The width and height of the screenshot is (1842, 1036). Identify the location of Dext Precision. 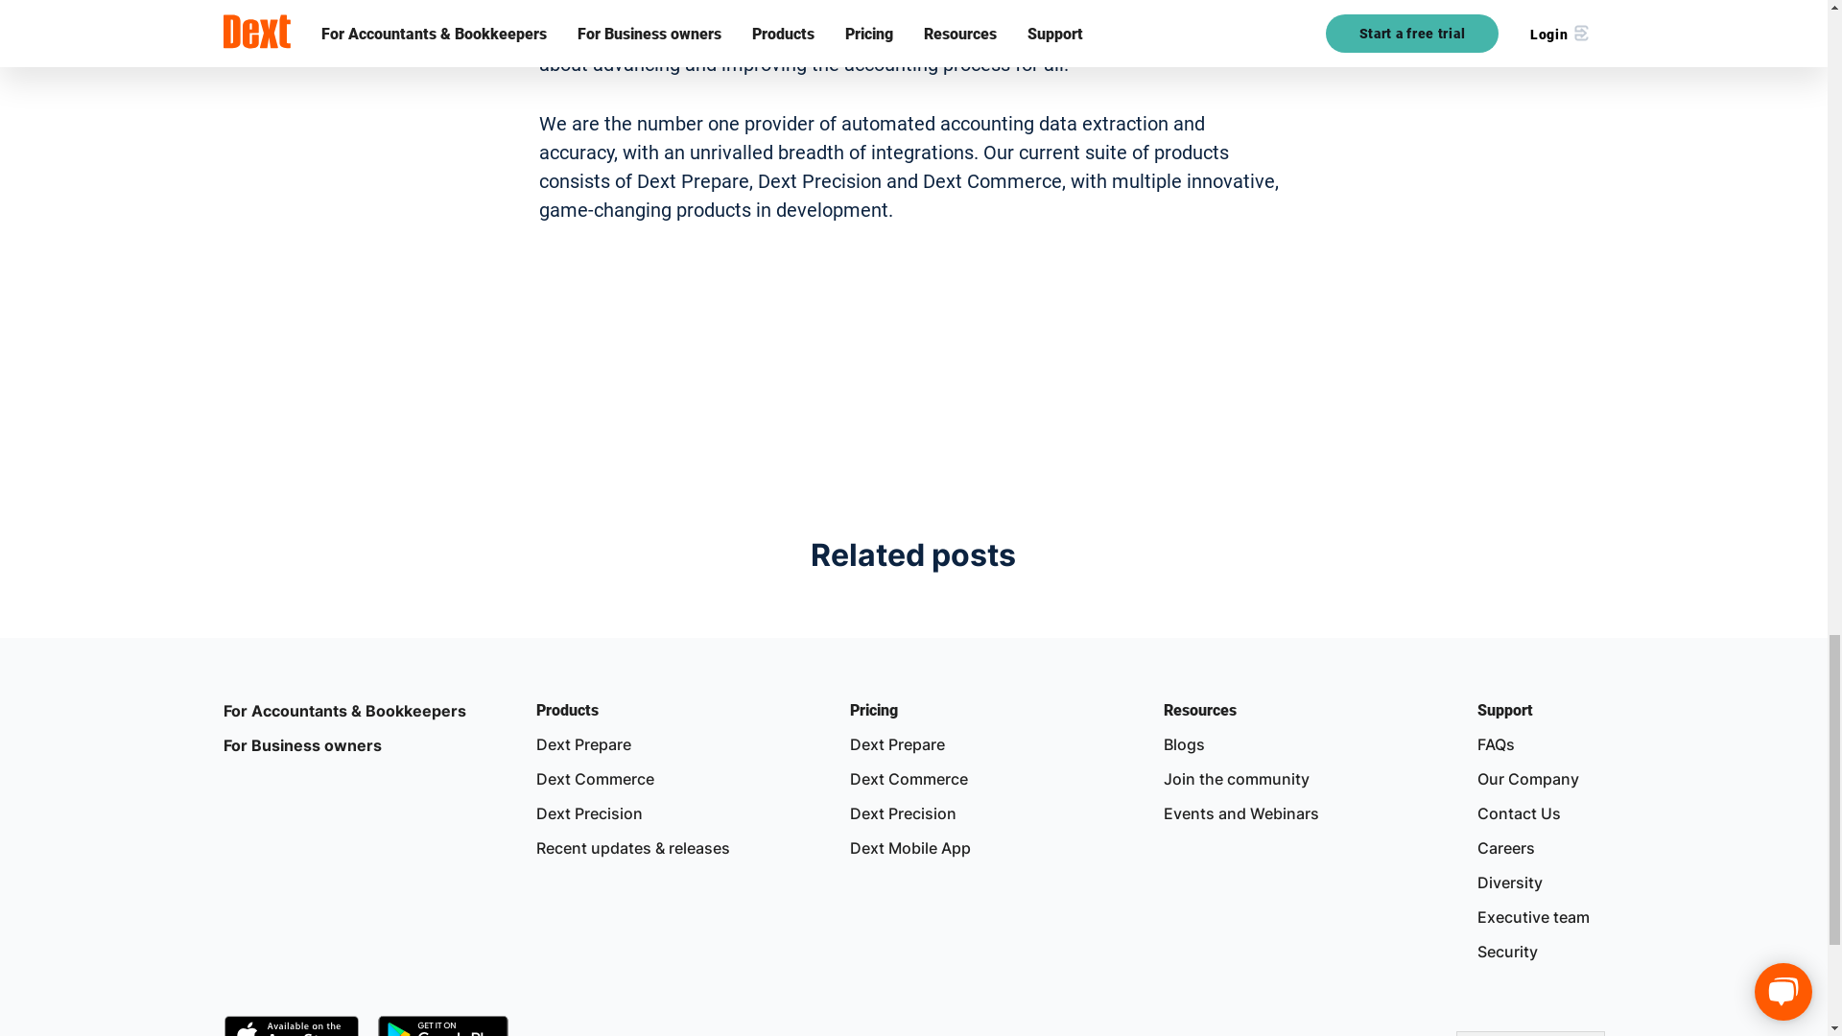
(589, 813).